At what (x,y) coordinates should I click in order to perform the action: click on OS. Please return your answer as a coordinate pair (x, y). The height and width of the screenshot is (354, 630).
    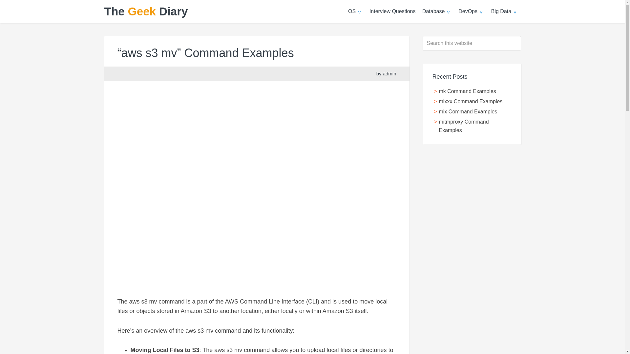
    Looking at the image, I should click on (355, 11).